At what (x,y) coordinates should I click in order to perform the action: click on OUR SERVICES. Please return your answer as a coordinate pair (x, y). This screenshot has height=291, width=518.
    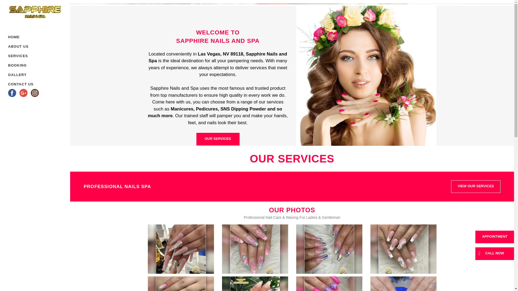
    Looking at the image, I should click on (218, 139).